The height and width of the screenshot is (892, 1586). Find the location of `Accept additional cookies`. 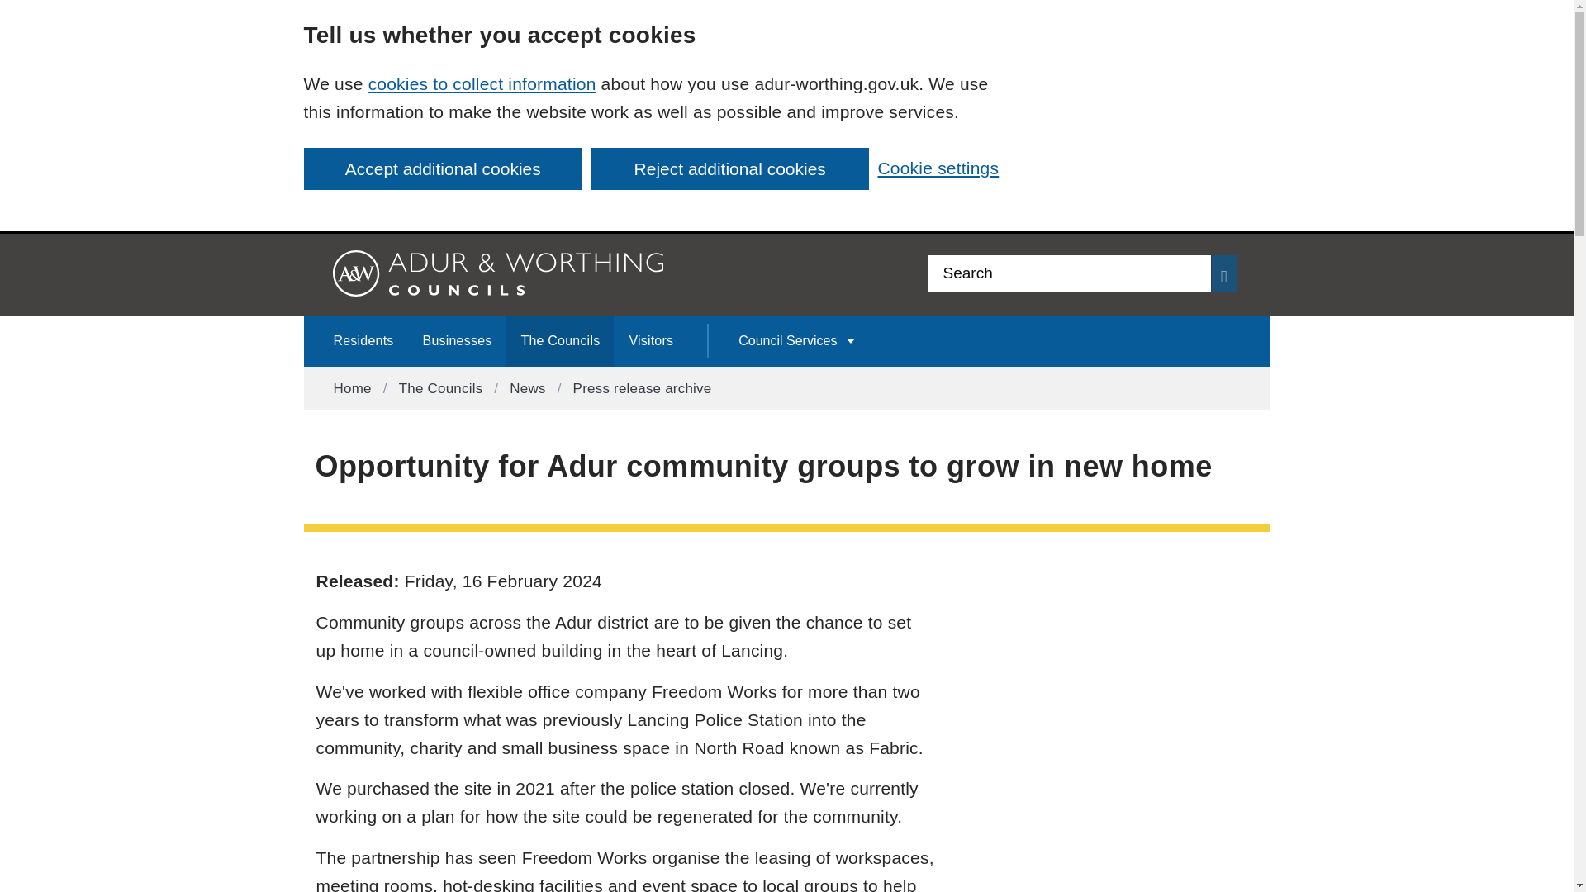

Accept additional cookies is located at coordinates (443, 168).